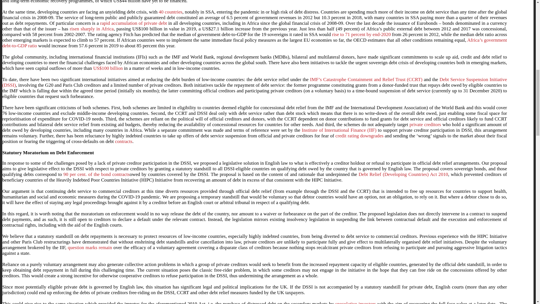 The height and width of the screenshot is (304, 540). What do you see at coordinates (91, 29) in the screenshot?
I see `risen sharply in Africa` at bounding box center [91, 29].